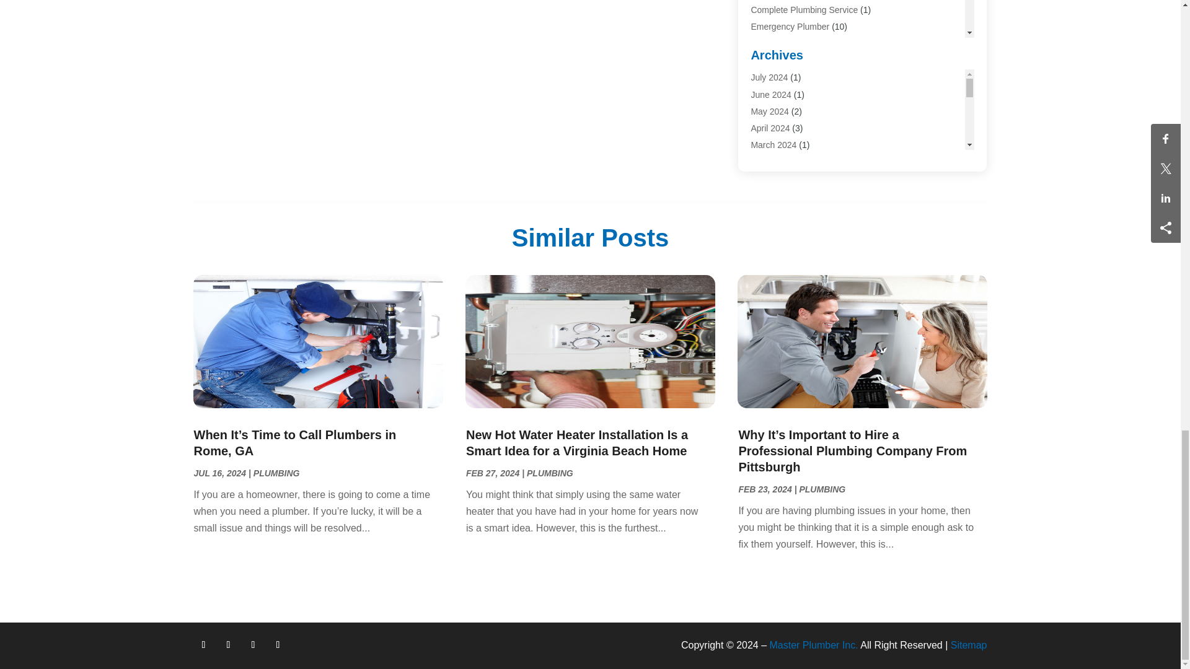 This screenshot has width=1190, height=669. Describe the element at coordinates (790, 26) in the screenshot. I see `Emergency Plumber` at that location.